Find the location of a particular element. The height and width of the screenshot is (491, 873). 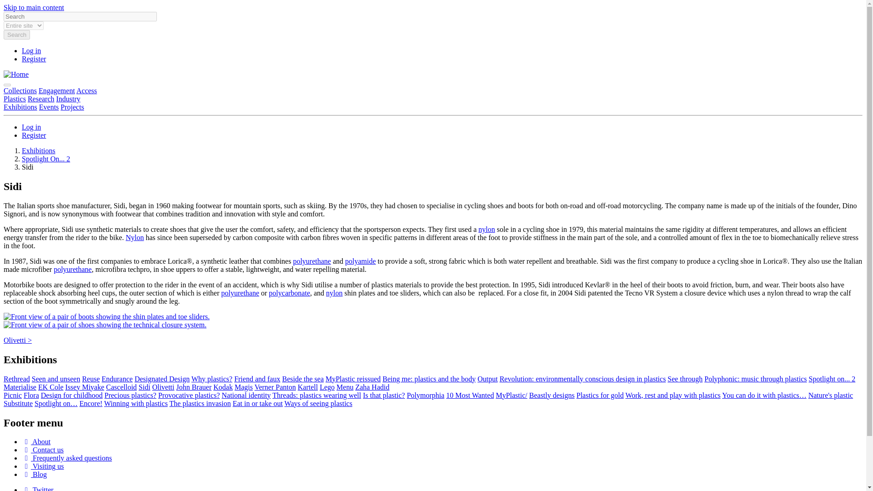

Polyamide is located at coordinates (360, 261).